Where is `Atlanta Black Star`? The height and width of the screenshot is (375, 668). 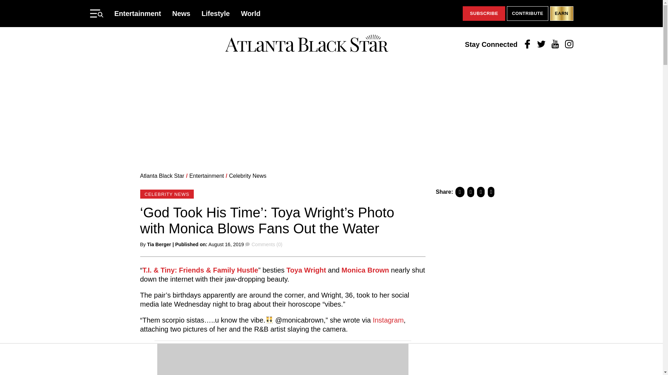
Atlanta Black Star is located at coordinates (162, 176).